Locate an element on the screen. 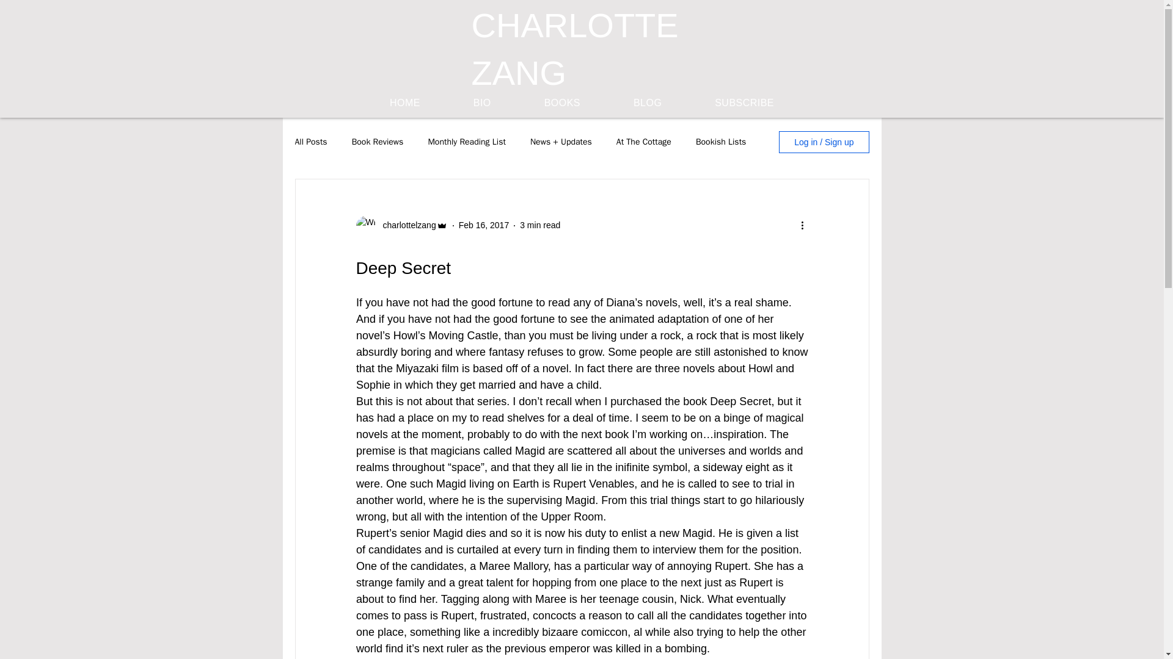 This screenshot has height=659, width=1173. 3 min read is located at coordinates (540, 225).